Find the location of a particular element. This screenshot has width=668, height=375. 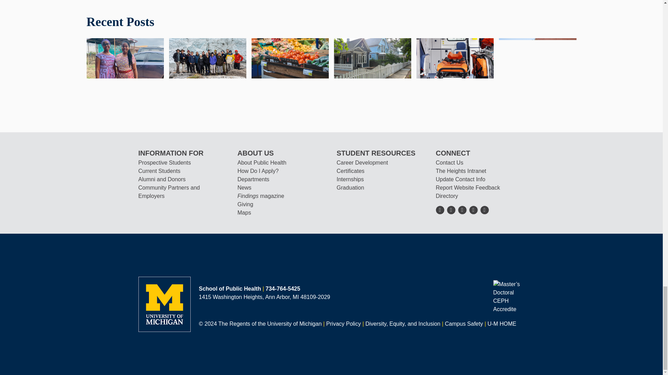

Making a Difference Around the World is located at coordinates (207, 58).